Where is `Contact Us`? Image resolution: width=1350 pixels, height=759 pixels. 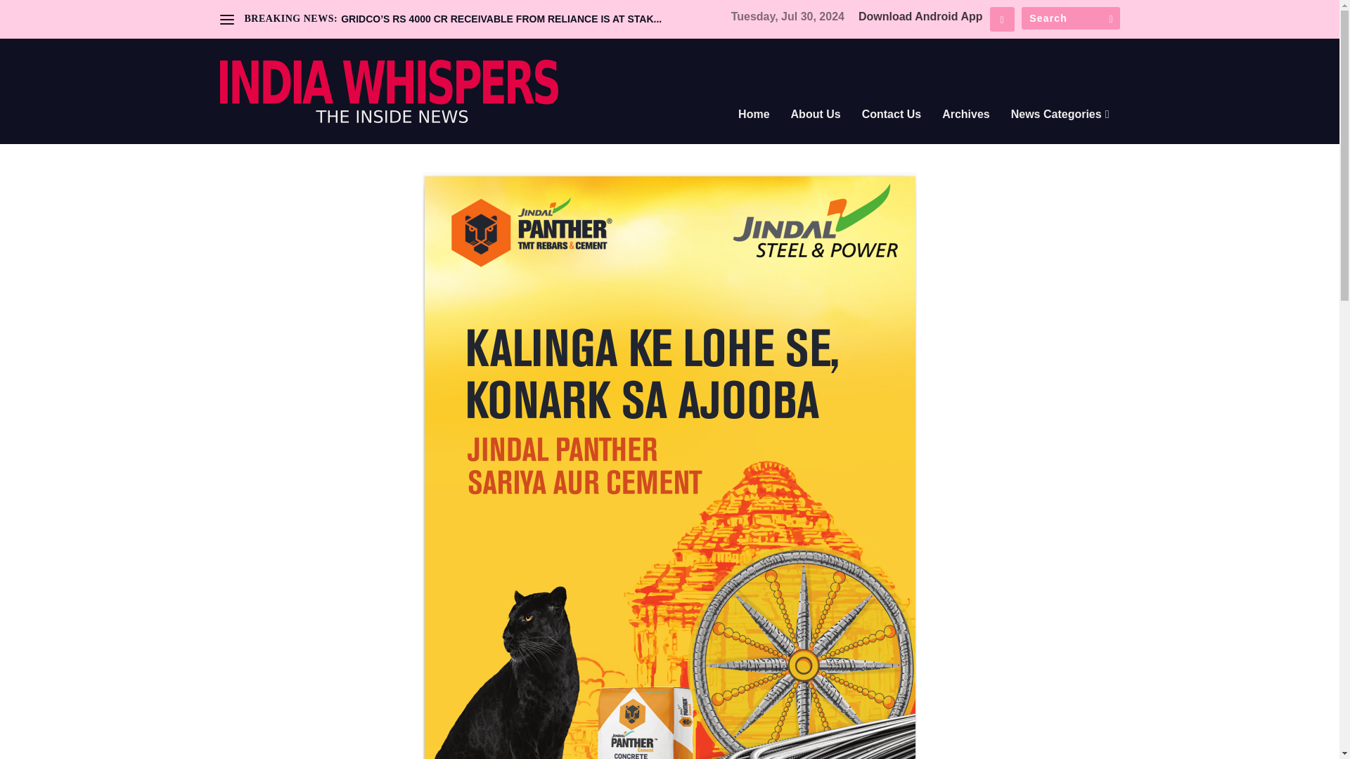
Contact Us is located at coordinates (892, 134).